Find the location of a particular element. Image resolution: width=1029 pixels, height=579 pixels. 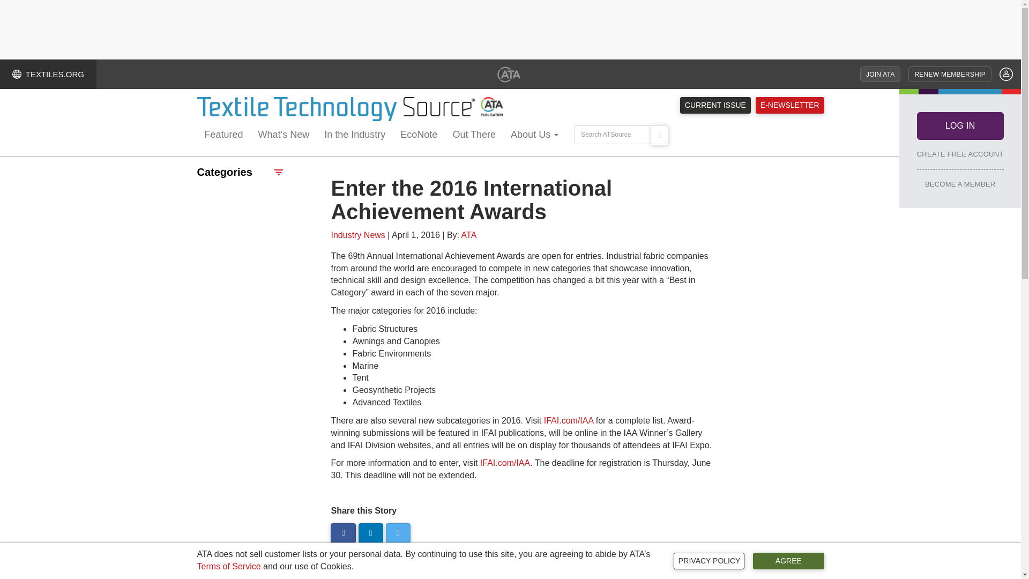

Follow us on Twitter is located at coordinates (398, 533).